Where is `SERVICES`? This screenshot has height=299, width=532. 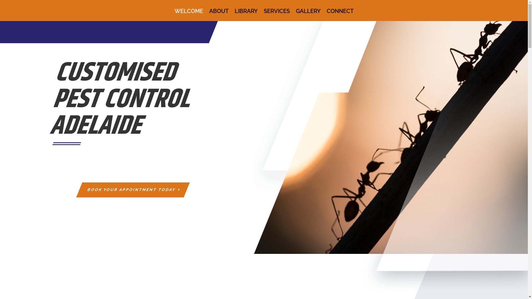
SERVICES is located at coordinates (277, 15).